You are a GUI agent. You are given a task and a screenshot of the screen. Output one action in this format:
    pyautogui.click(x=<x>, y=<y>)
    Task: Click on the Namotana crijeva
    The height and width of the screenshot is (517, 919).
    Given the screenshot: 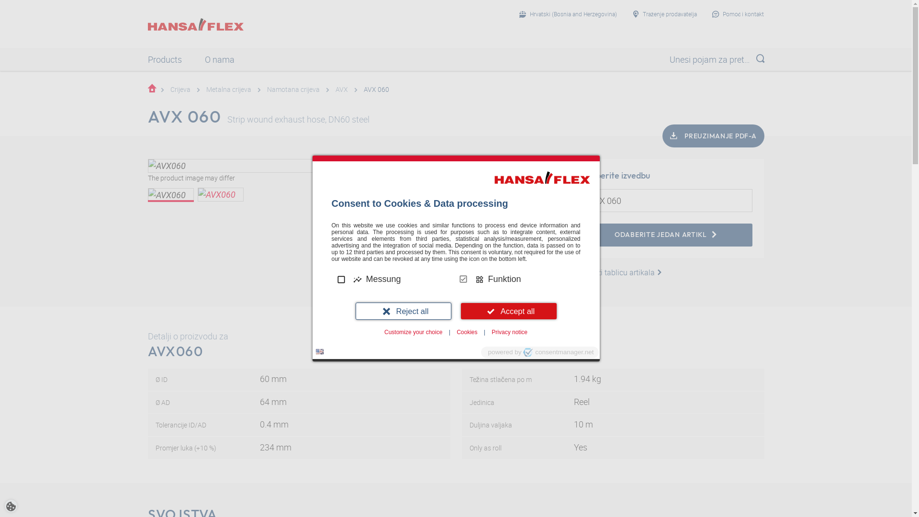 What is the action you would take?
    pyautogui.click(x=293, y=89)
    